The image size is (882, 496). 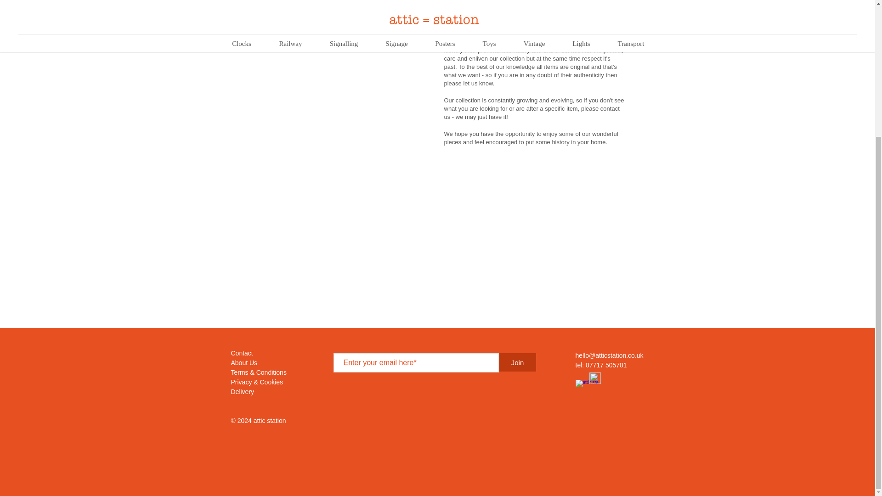 What do you see at coordinates (243, 363) in the screenshot?
I see `About Us` at bounding box center [243, 363].